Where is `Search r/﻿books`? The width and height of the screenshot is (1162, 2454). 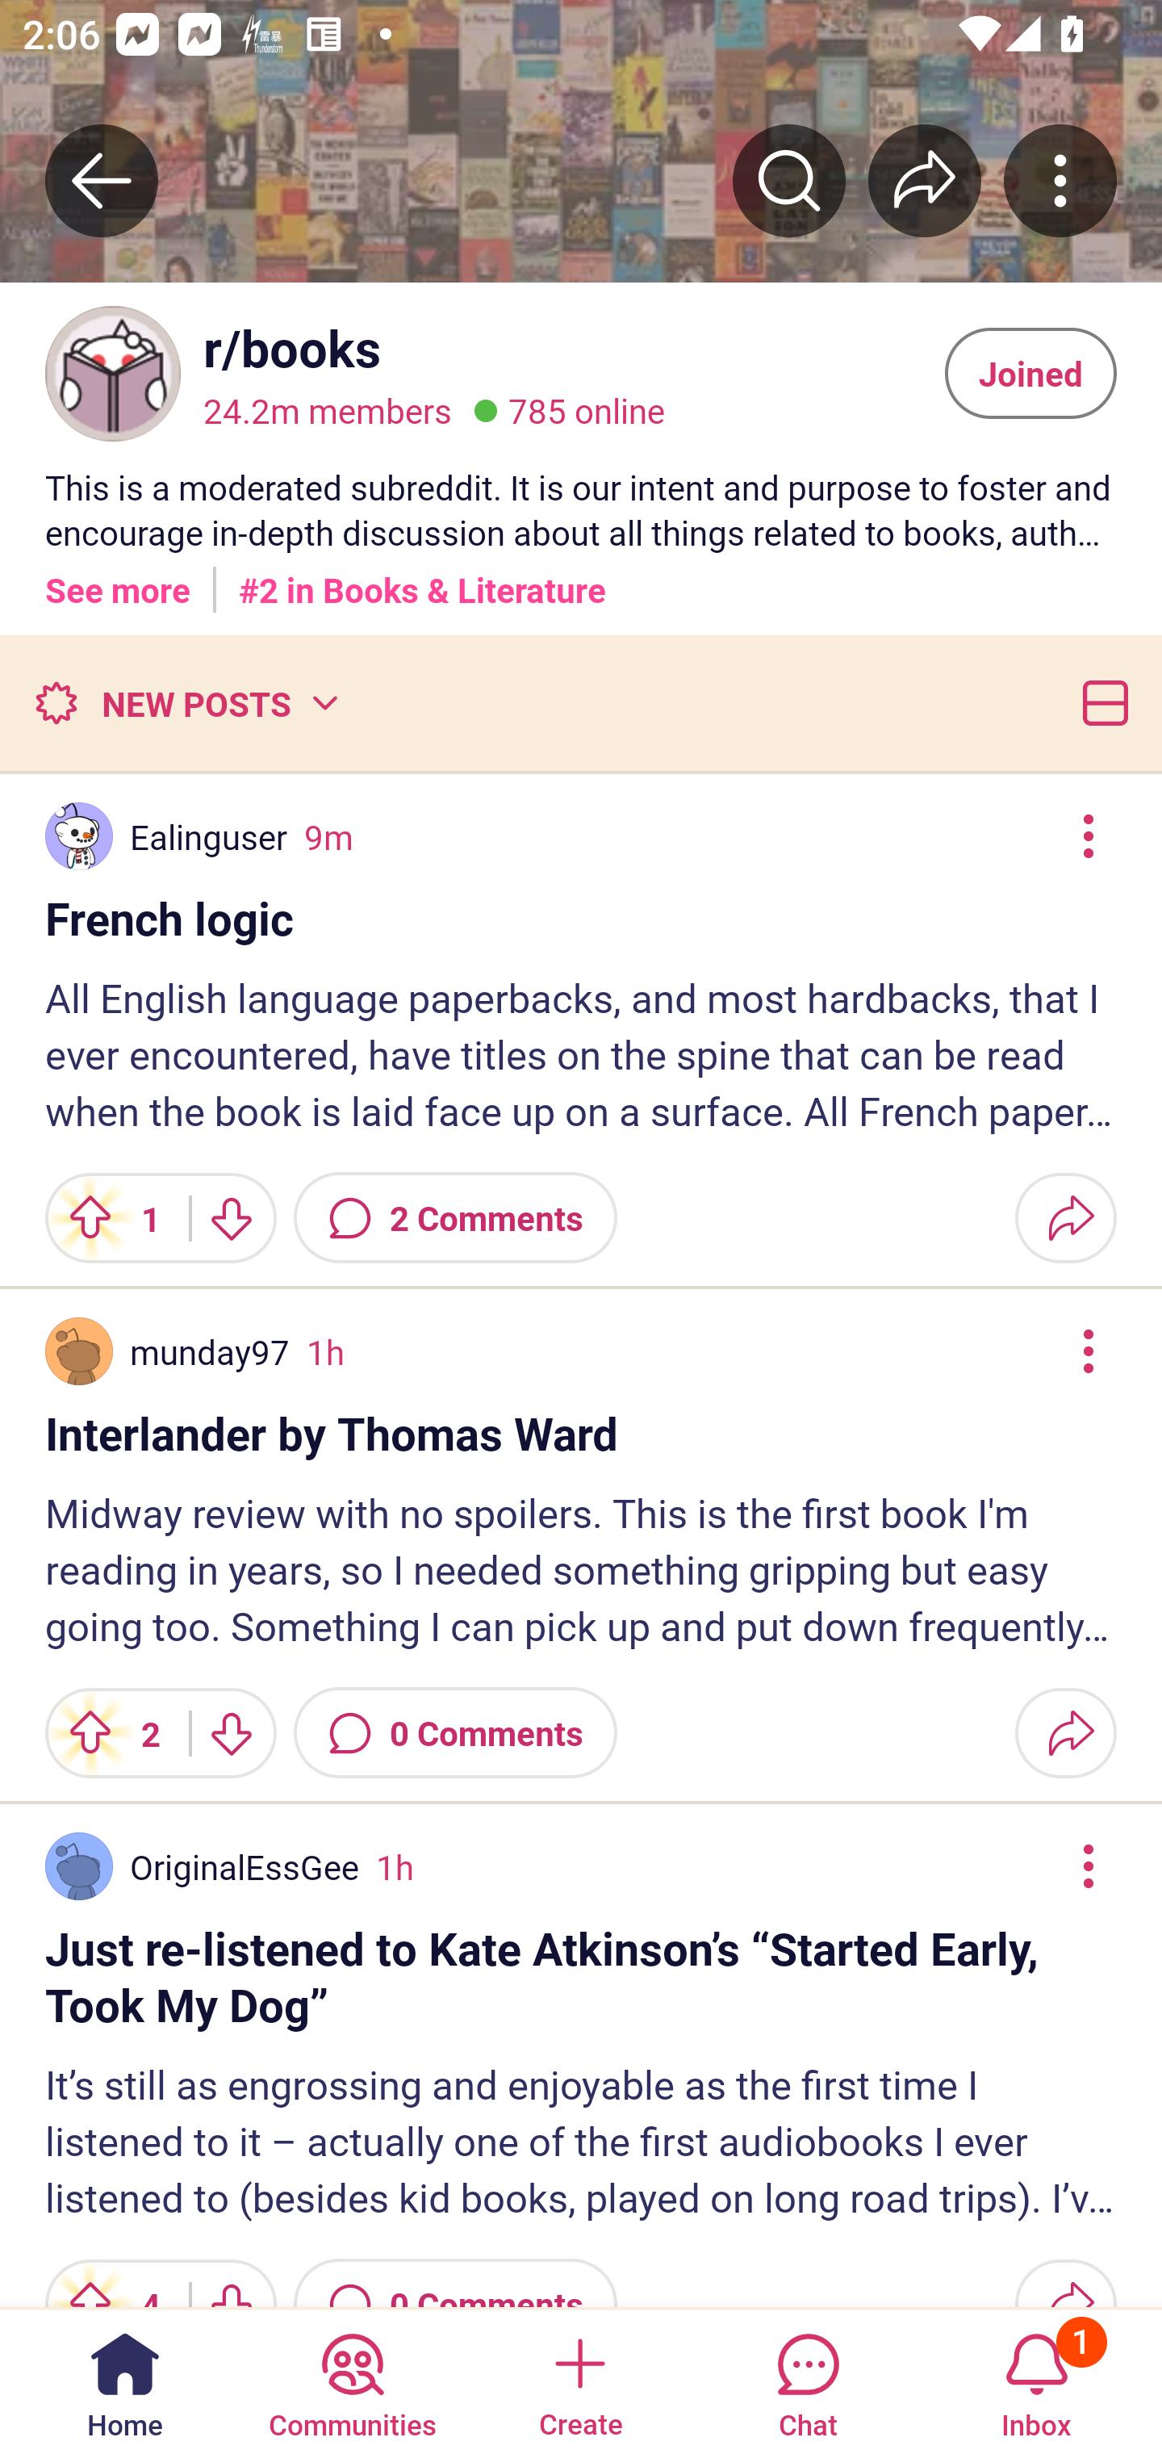
Search r/﻿books is located at coordinates (789, 180).